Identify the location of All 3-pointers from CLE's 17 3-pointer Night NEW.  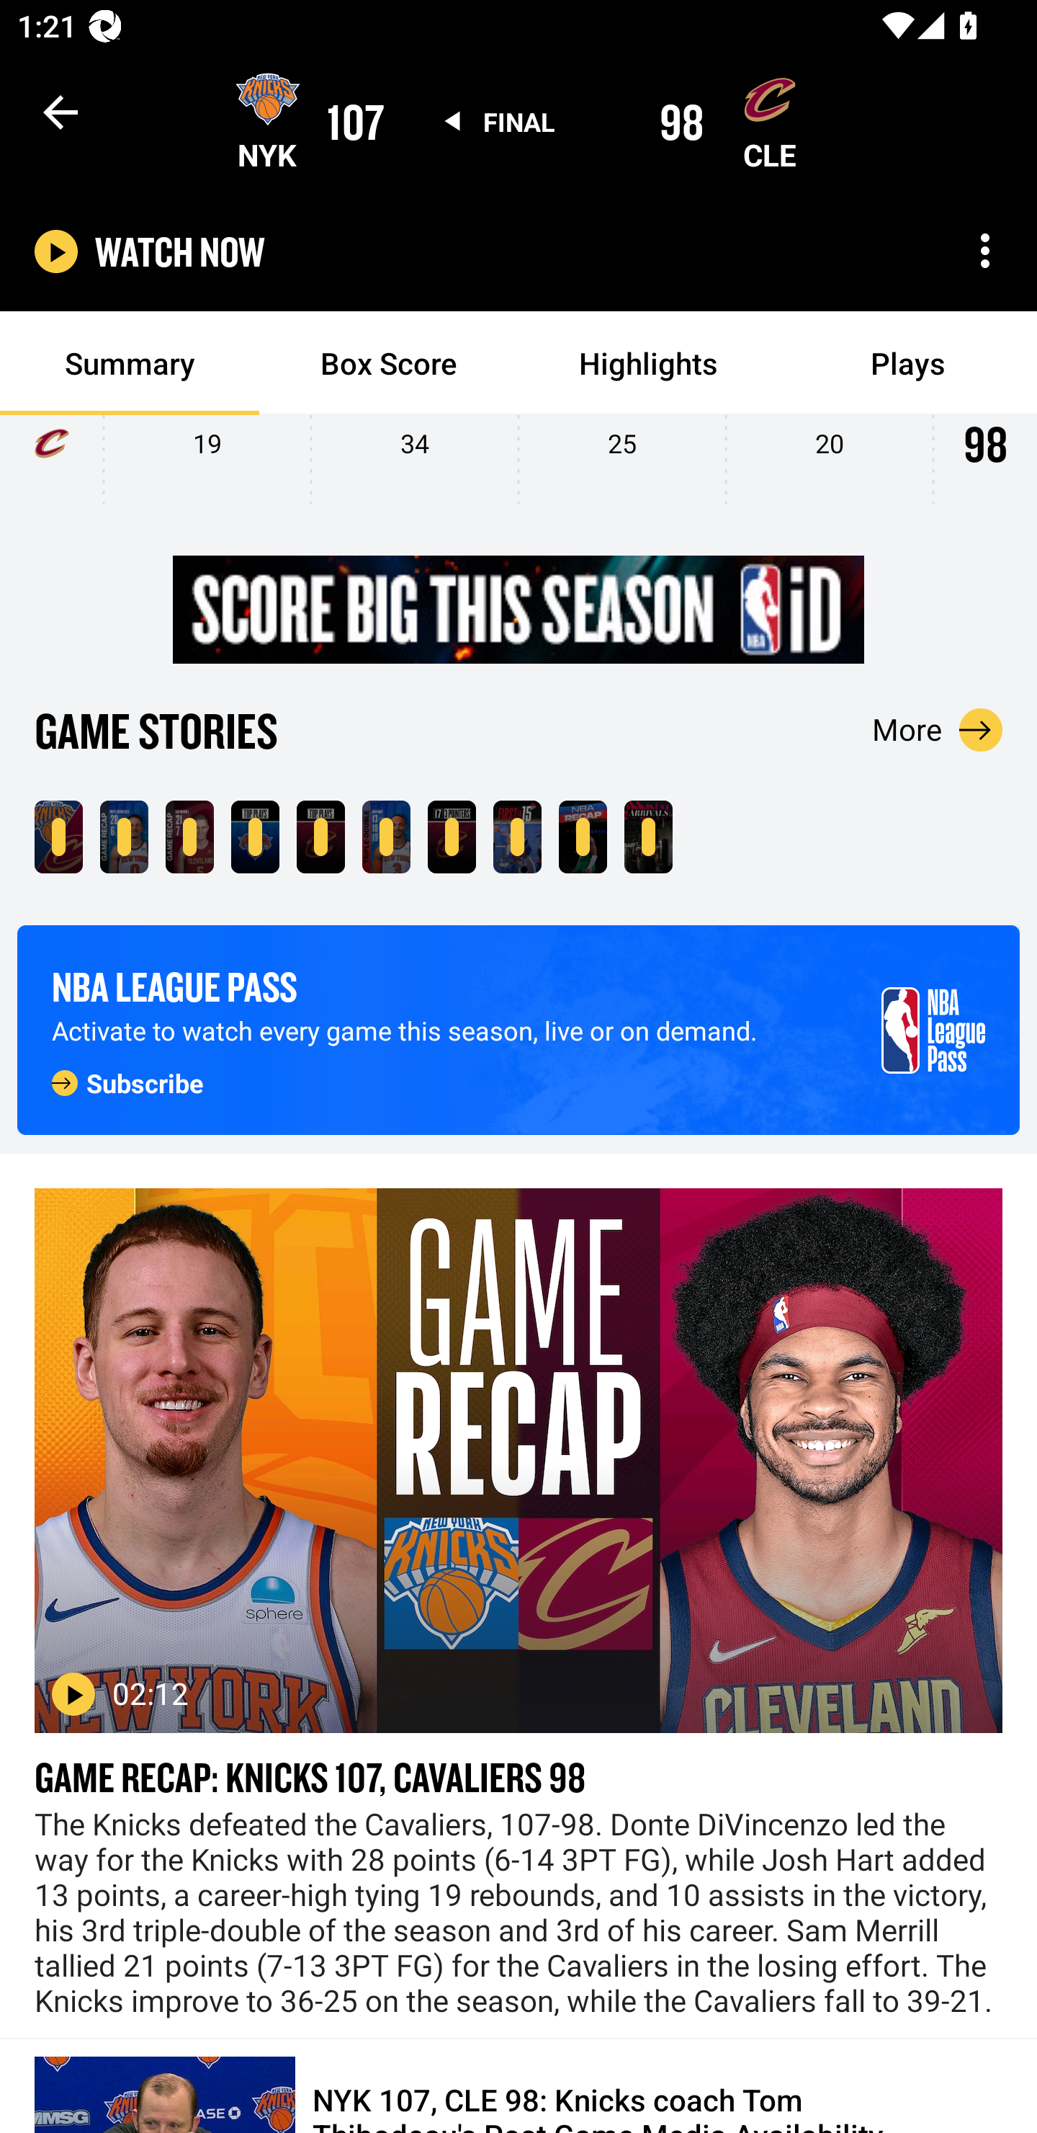
(451, 836).